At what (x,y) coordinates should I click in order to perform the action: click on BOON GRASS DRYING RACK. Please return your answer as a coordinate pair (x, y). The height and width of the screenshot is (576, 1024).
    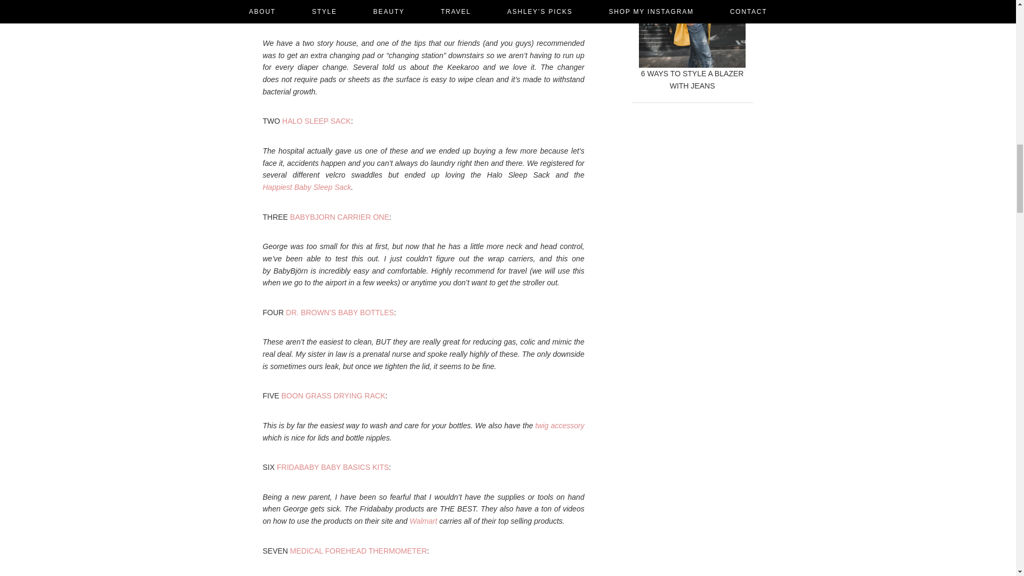
    Looking at the image, I should click on (334, 396).